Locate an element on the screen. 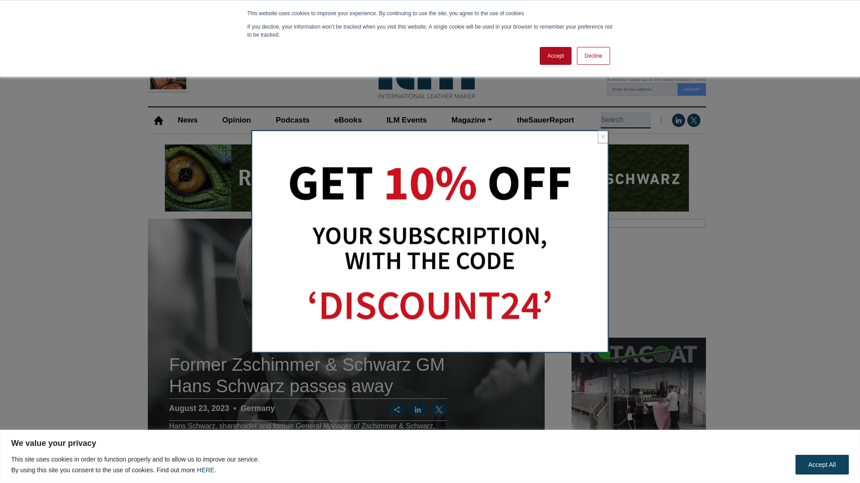  Accept All is located at coordinates (822, 464).